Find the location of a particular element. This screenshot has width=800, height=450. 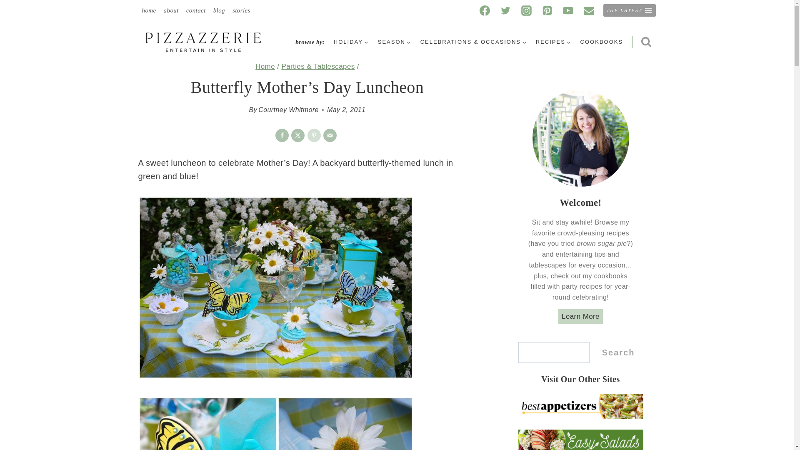

about is located at coordinates (171, 10).